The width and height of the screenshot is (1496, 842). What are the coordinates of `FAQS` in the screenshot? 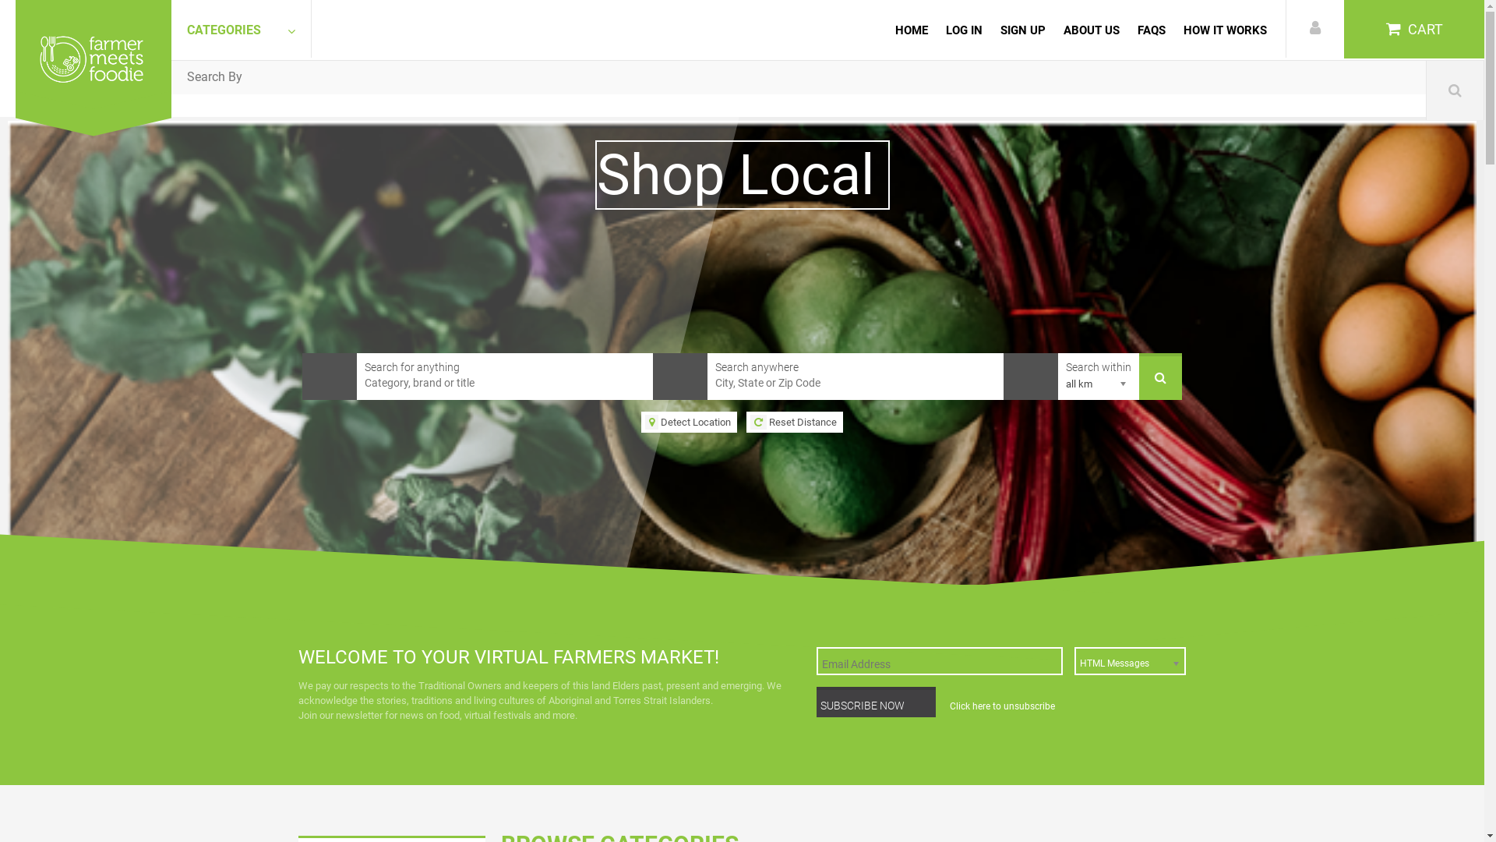 It's located at (1152, 30).